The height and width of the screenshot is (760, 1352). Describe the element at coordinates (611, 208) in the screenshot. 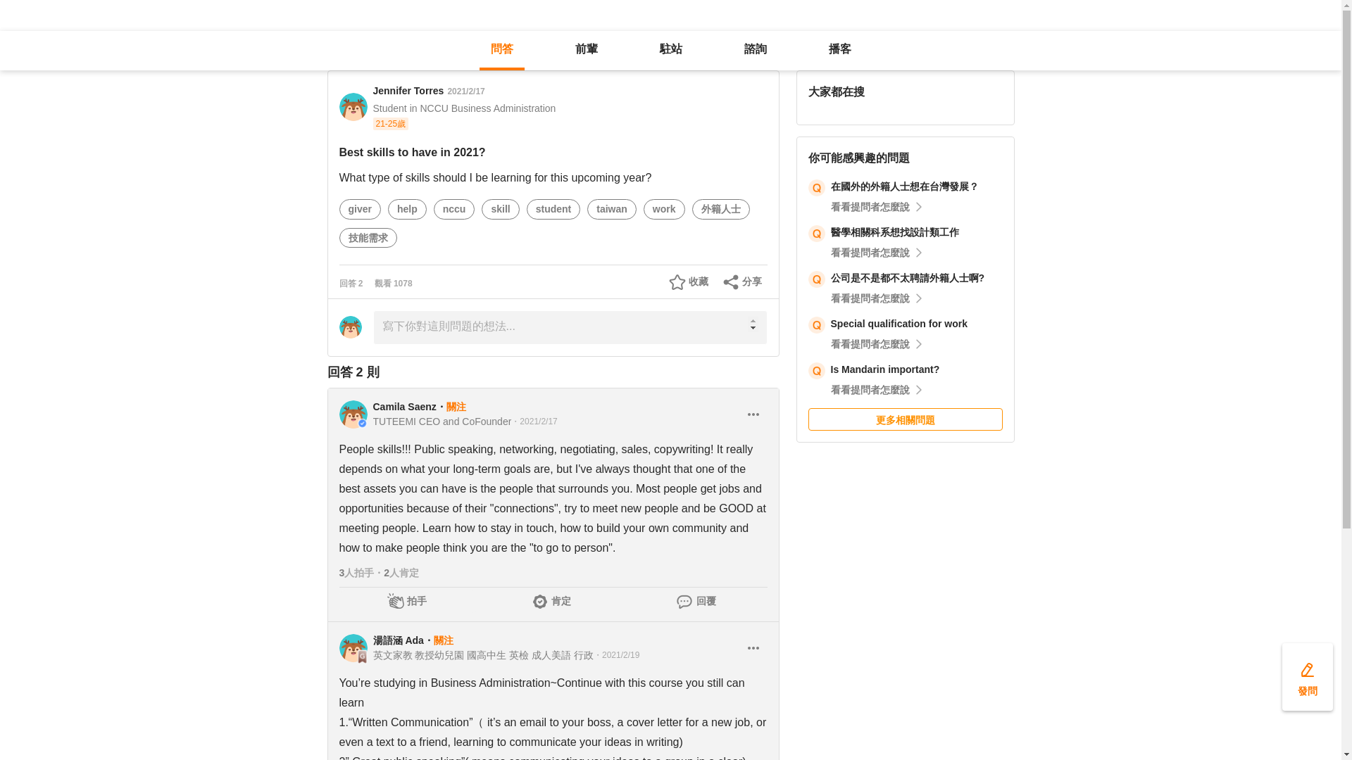

I see `taiwan` at that location.